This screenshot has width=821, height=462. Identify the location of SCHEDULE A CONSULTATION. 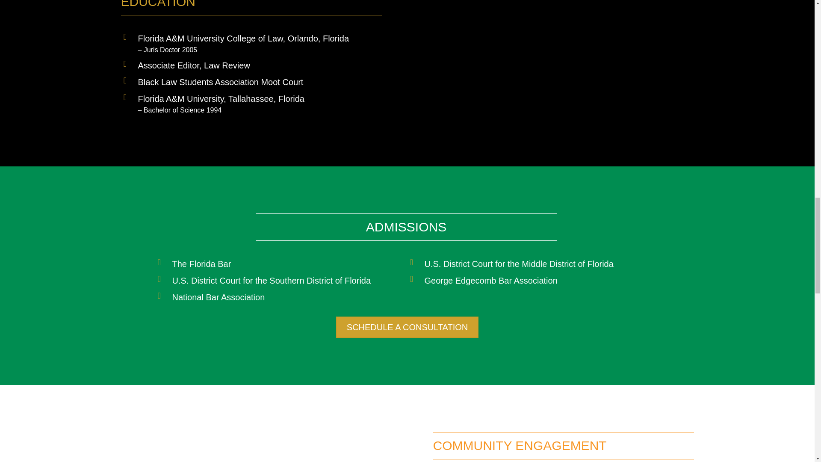
(407, 327).